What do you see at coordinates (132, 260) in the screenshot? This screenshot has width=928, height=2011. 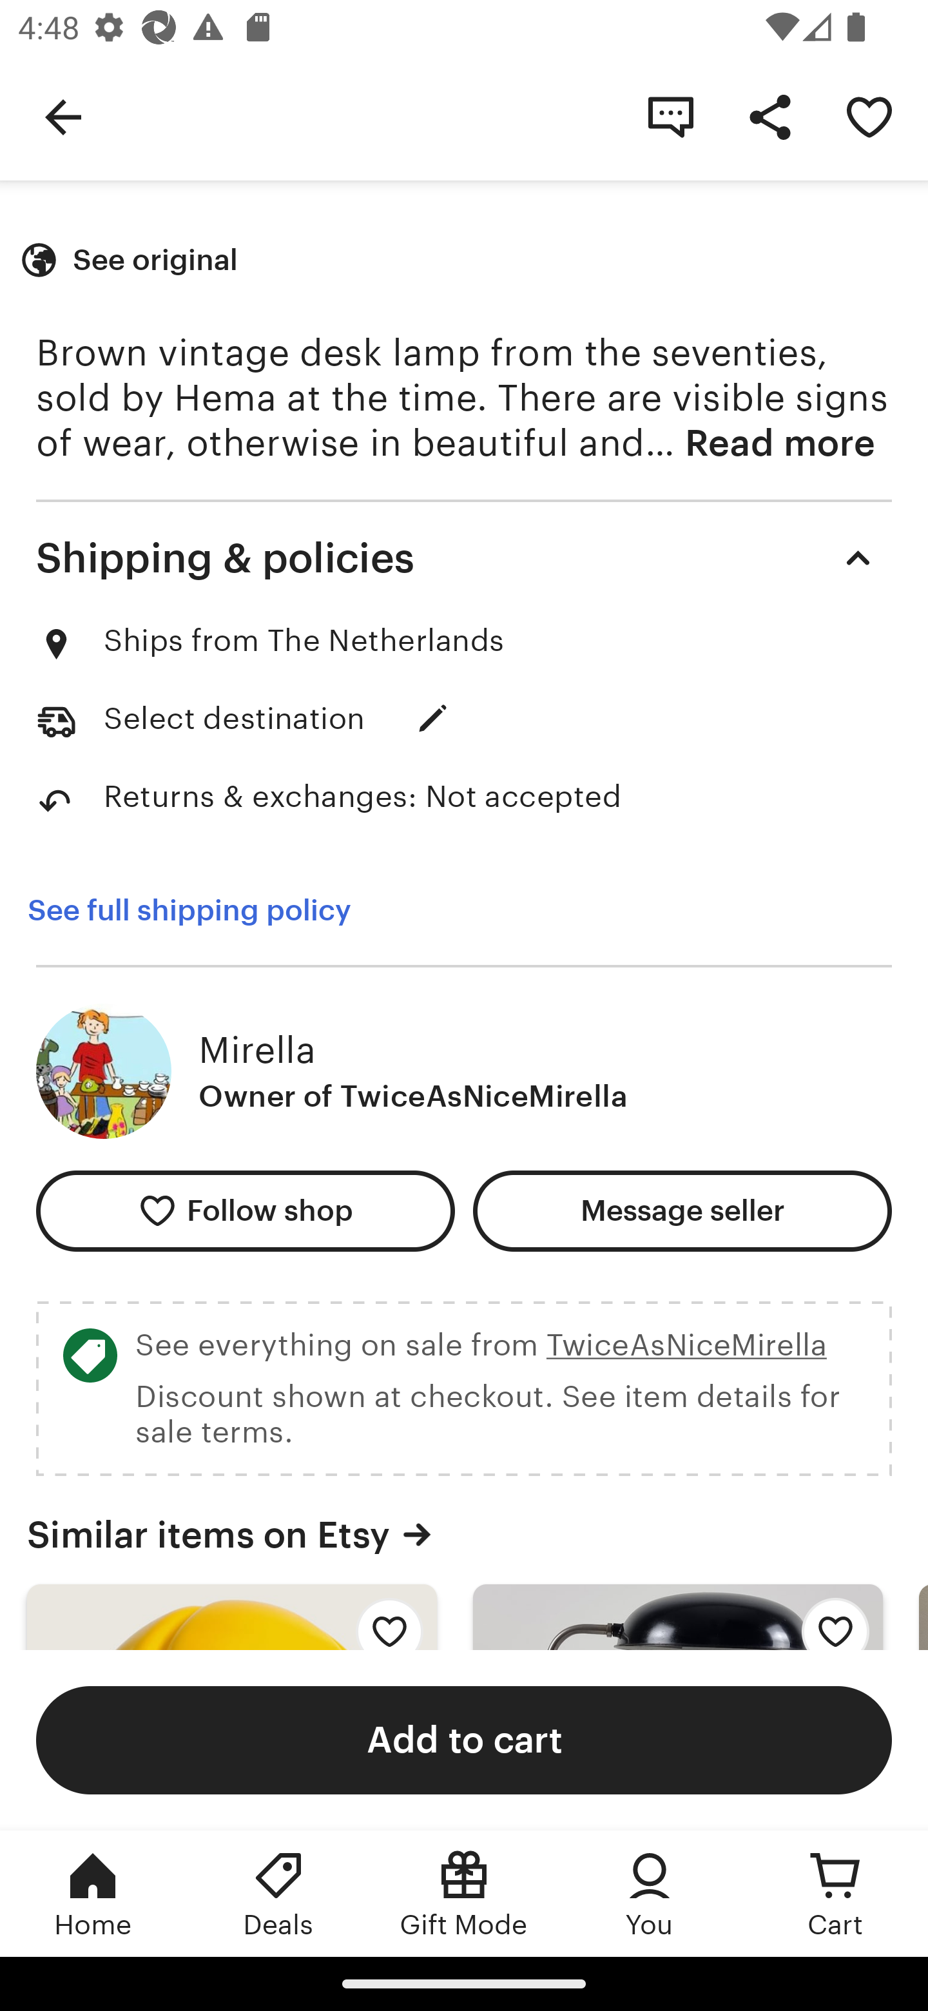 I see `See original` at bounding box center [132, 260].